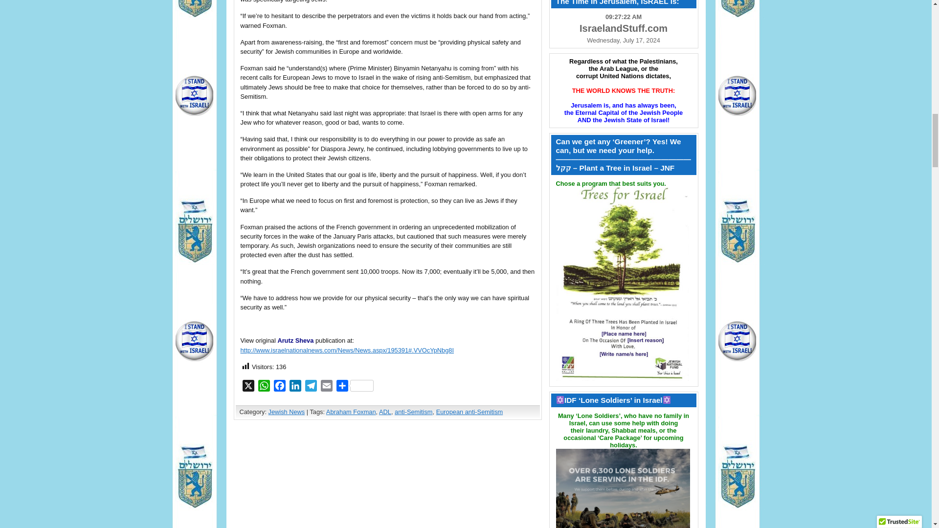 The width and height of the screenshot is (939, 528). What do you see at coordinates (248, 387) in the screenshot?
I see `X` at bounding box center [248, 387].